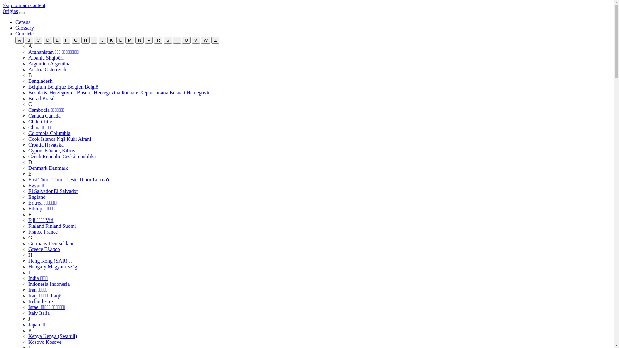 The width and height of the screenshot is (619, 348). Describe the element at coordinates (177, 40) in the screenshot. I see `T` at that location.